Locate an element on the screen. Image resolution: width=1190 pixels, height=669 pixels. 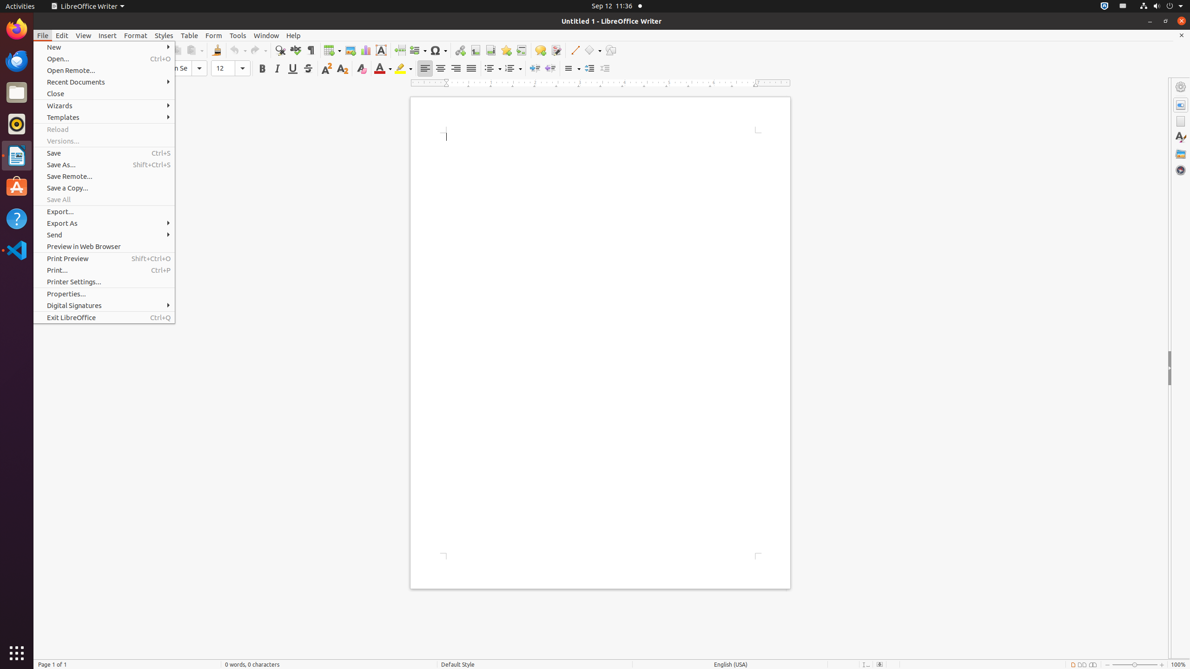
System is located at coordinates (1161, 7).